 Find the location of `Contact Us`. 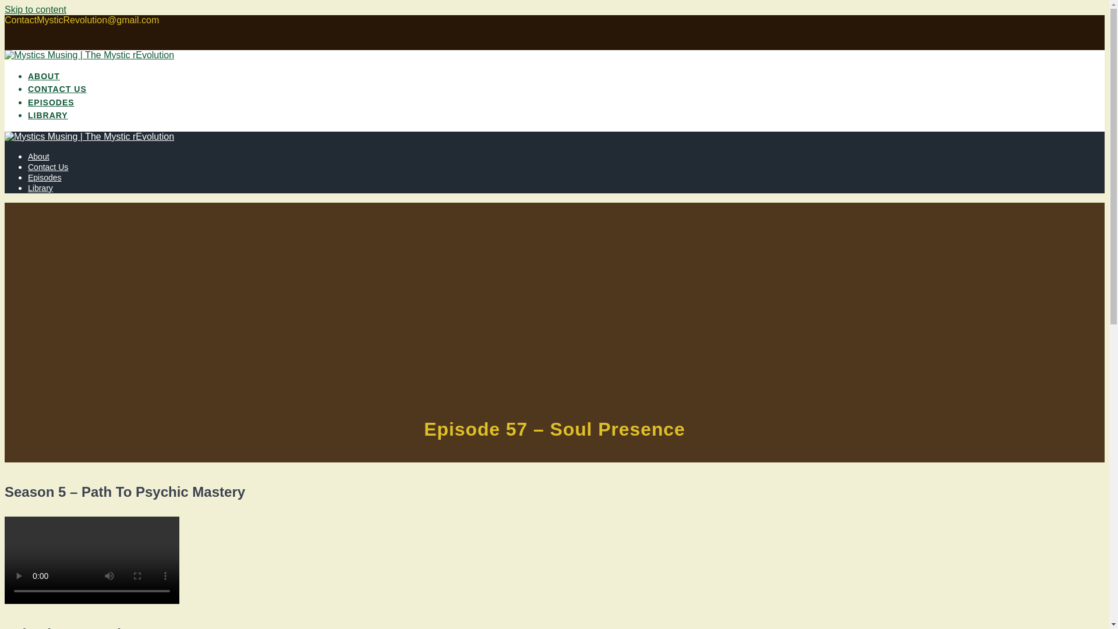

Contact Us is located at coordinates (48, 167).